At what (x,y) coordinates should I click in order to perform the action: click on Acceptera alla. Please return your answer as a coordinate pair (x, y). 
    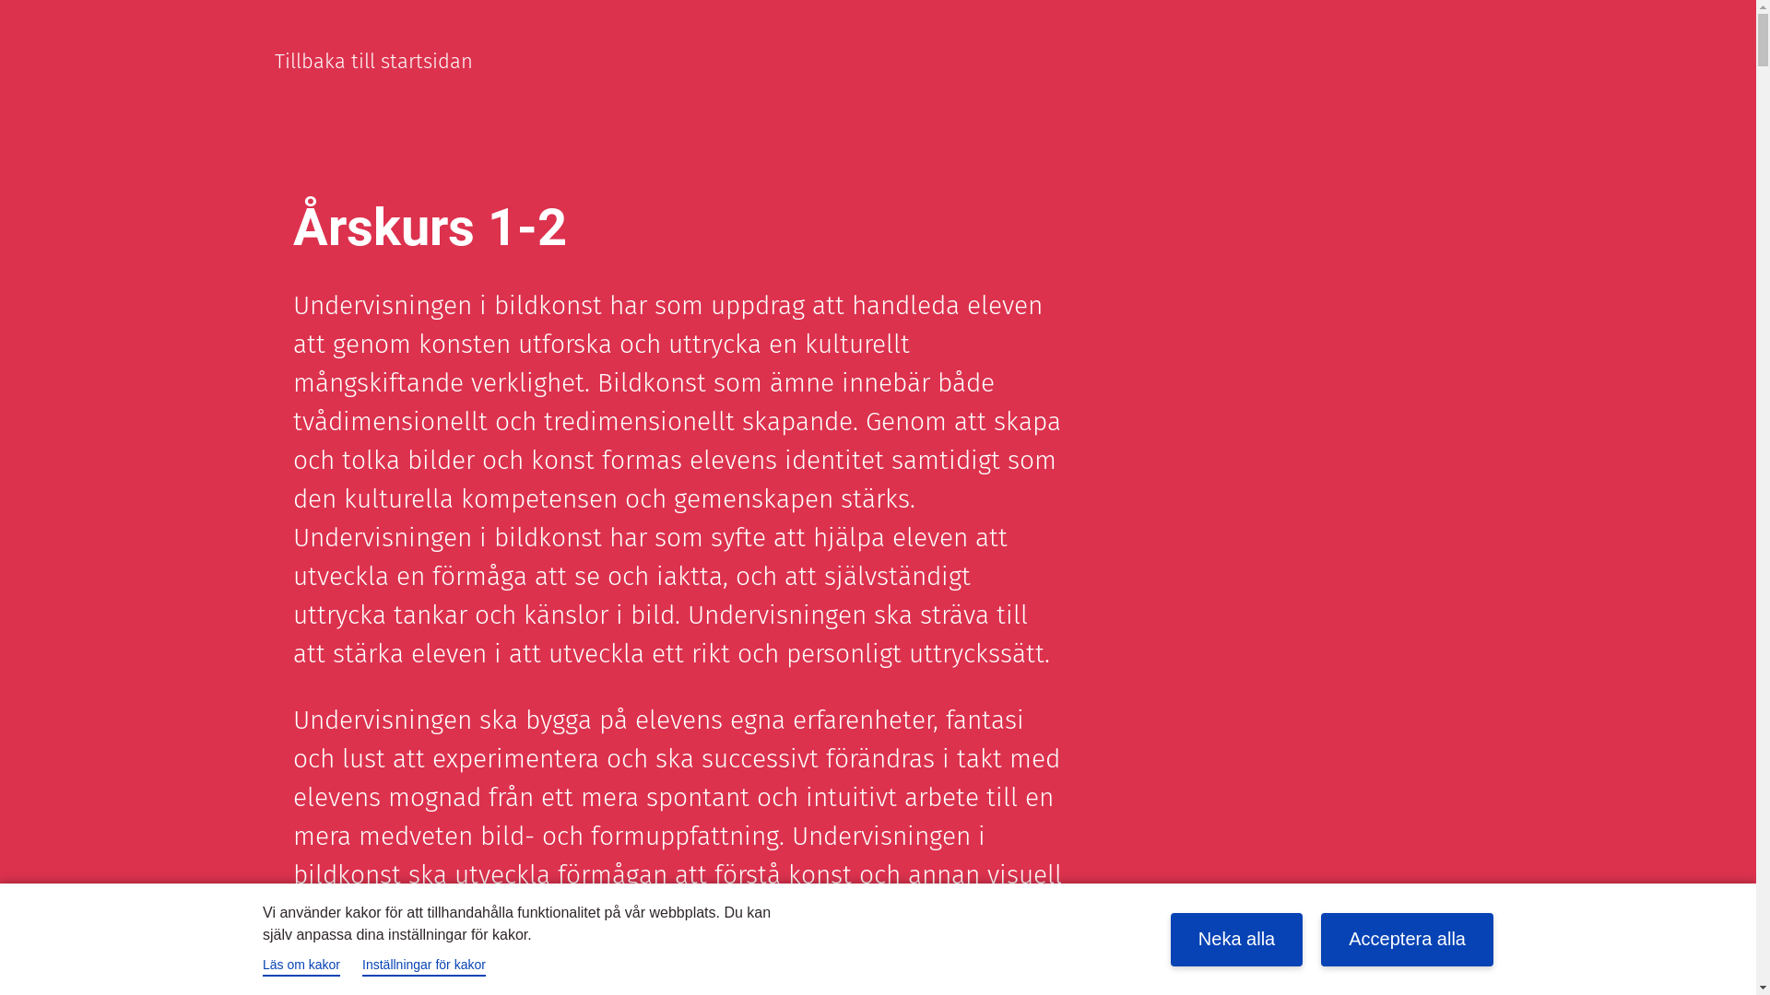
    Looking at the image, I should click on (1407, 939).